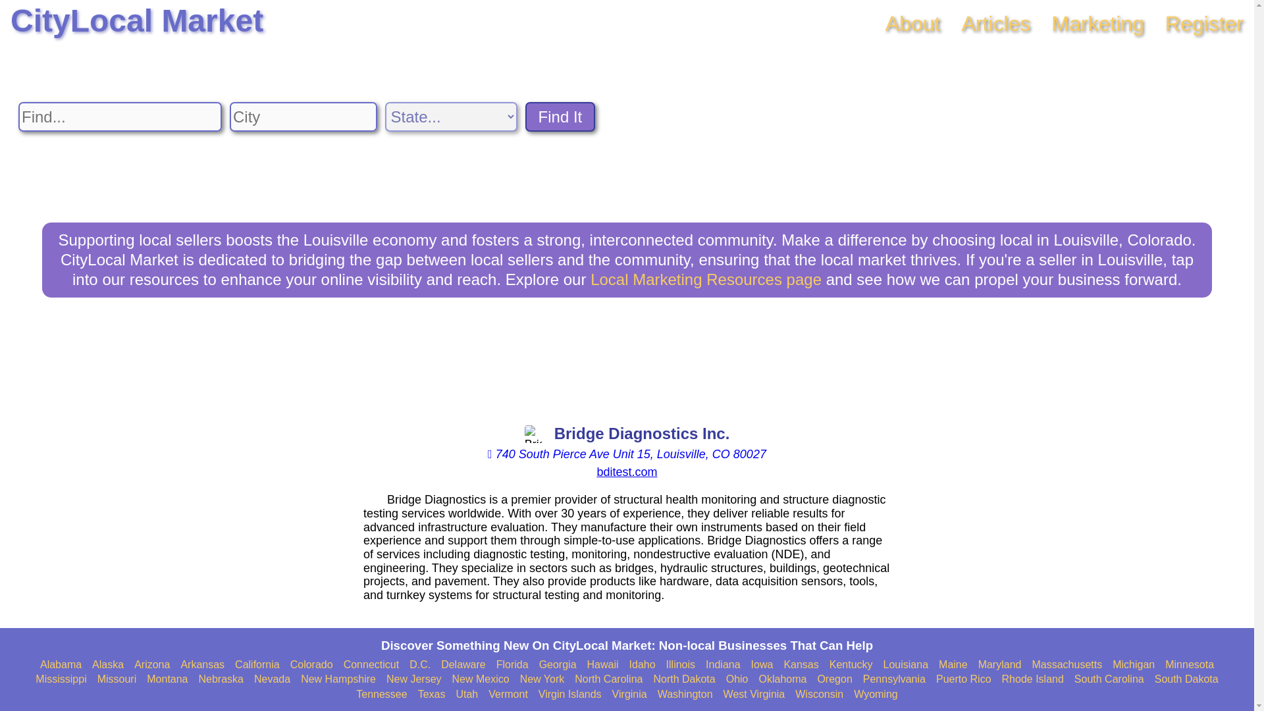 The image size is (1264, 711). I want to click on Marketing, so click(1097, 24).